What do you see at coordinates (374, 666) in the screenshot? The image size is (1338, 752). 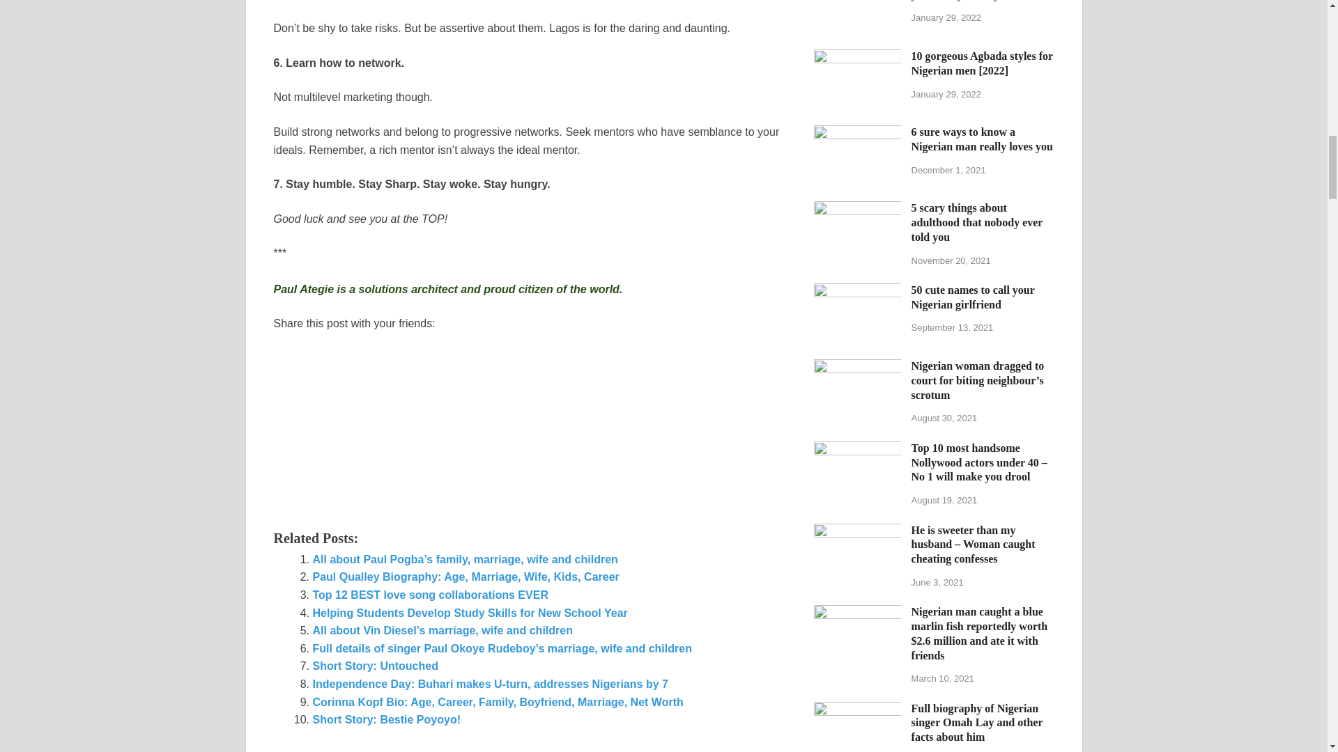 I see `Short Story: Untouched` at bounding box center [374, 666].